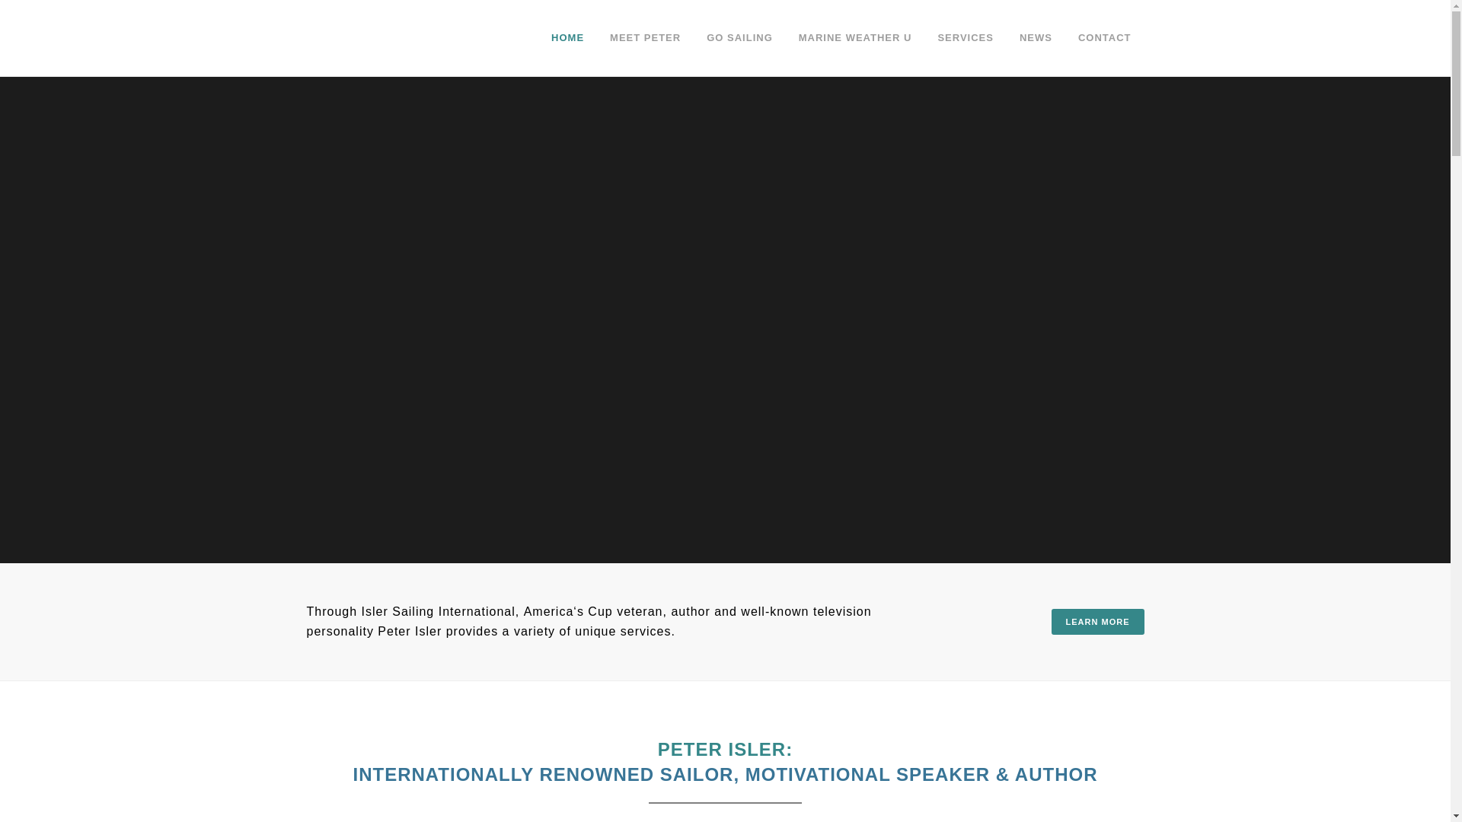 The image size is (1462, 822). What do you see at coordinates (644, 38) in the screenshot?
I see `MEET PETER` at bounding box center [644, 38].